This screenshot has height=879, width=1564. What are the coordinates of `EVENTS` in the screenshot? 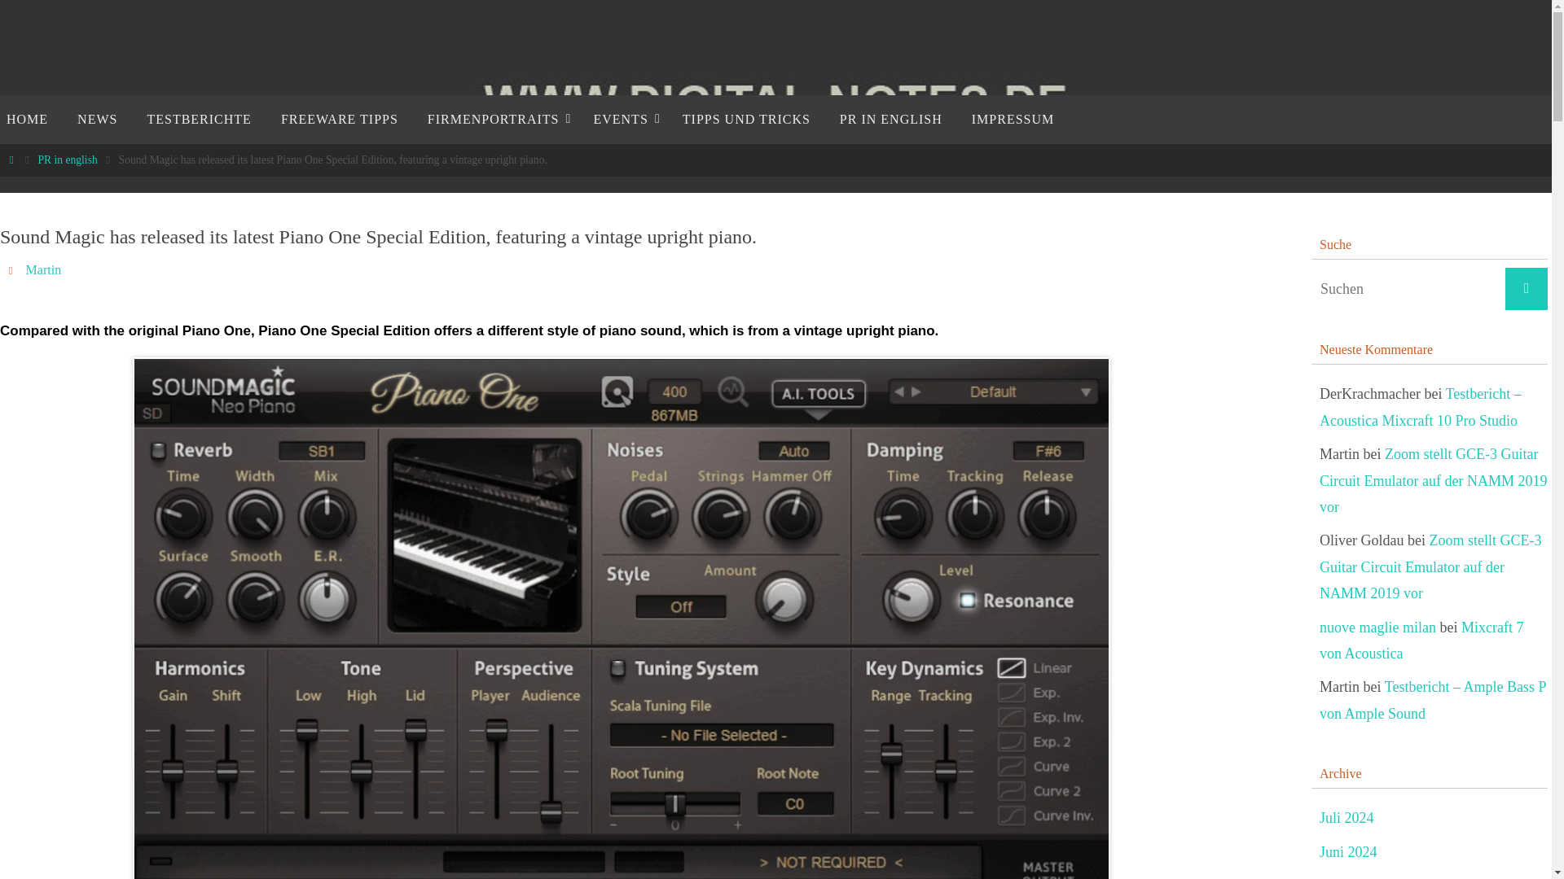 It's located at (622, 119).